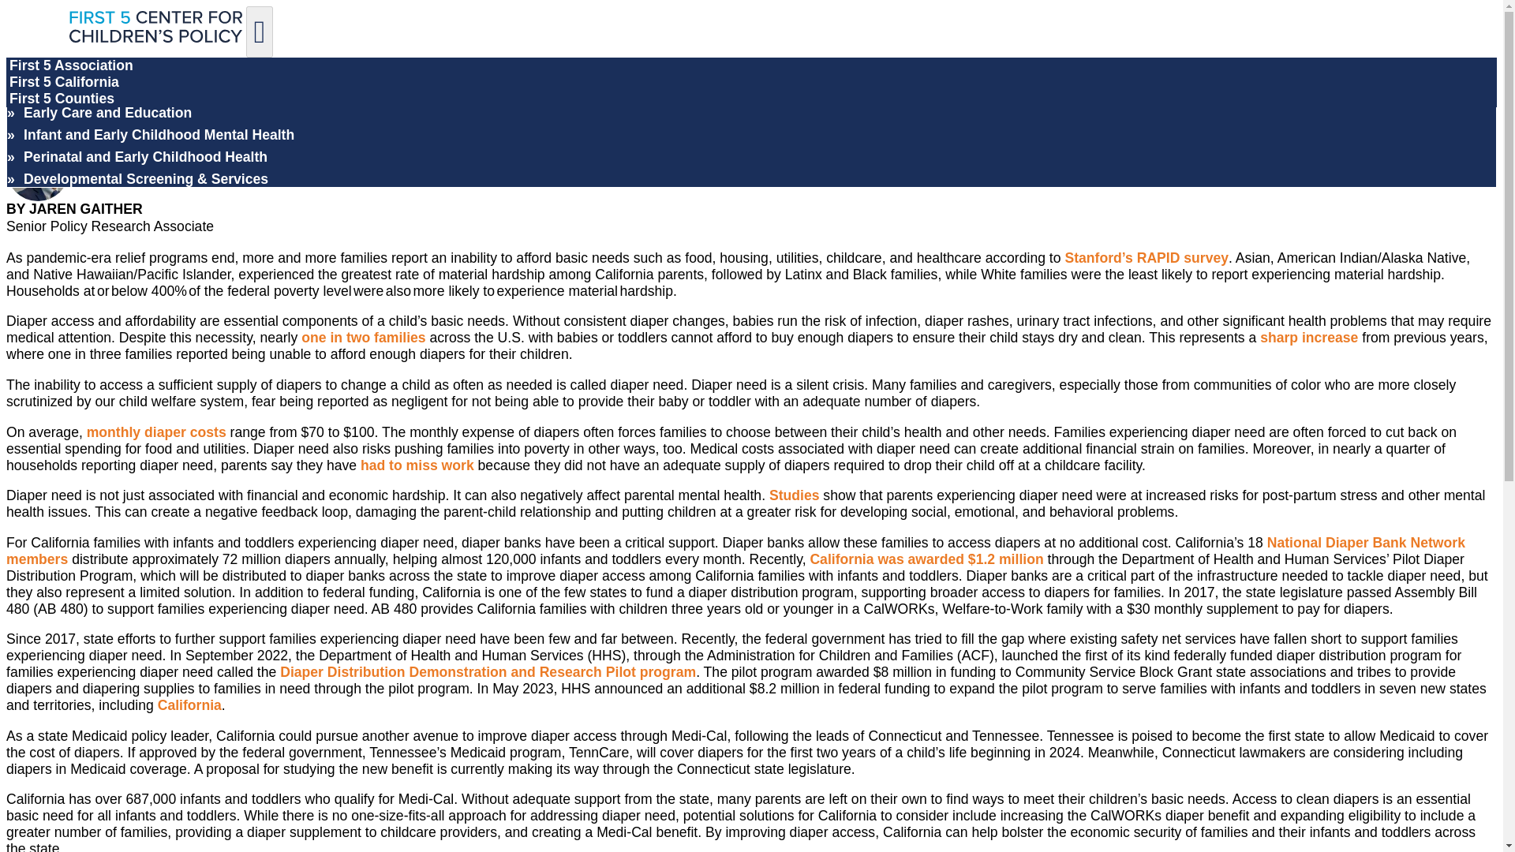 The height and width of the screenshot is (852, 1515). Describe the element at coordinates (159, 134) in the screenshot. I see `Infant and Early Childhood Mental Health` at that location.